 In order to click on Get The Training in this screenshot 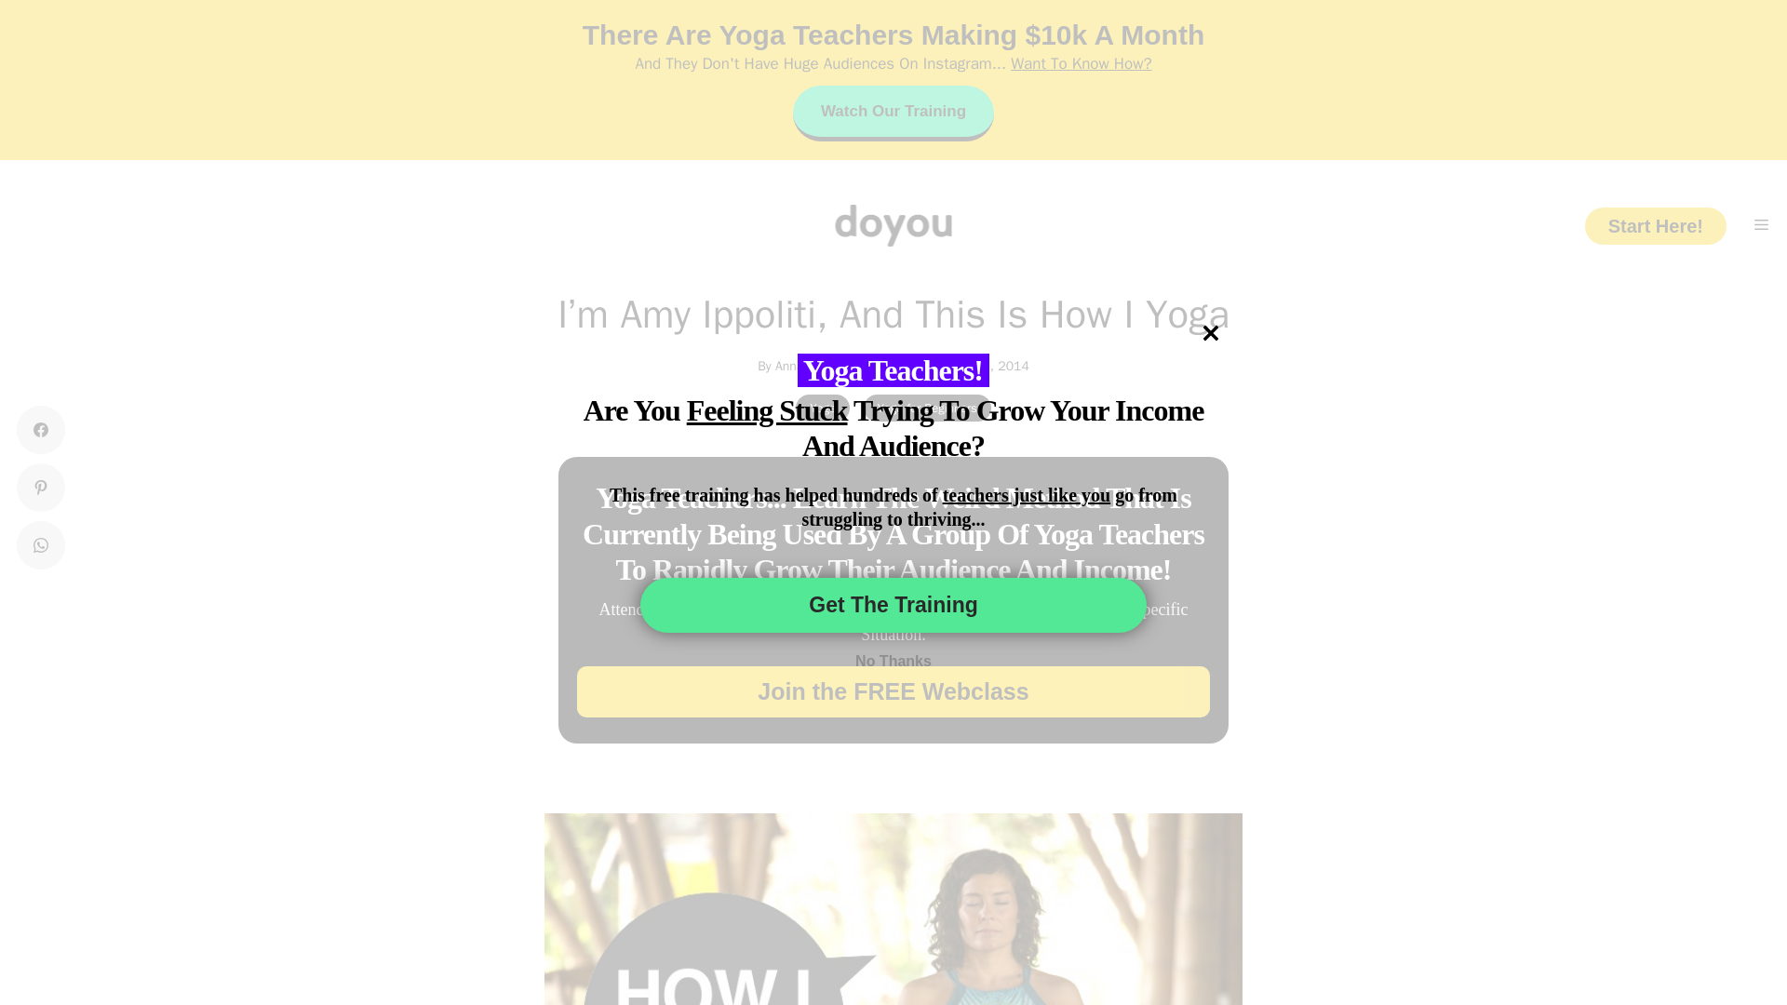, I will do `click(893, 605)`.